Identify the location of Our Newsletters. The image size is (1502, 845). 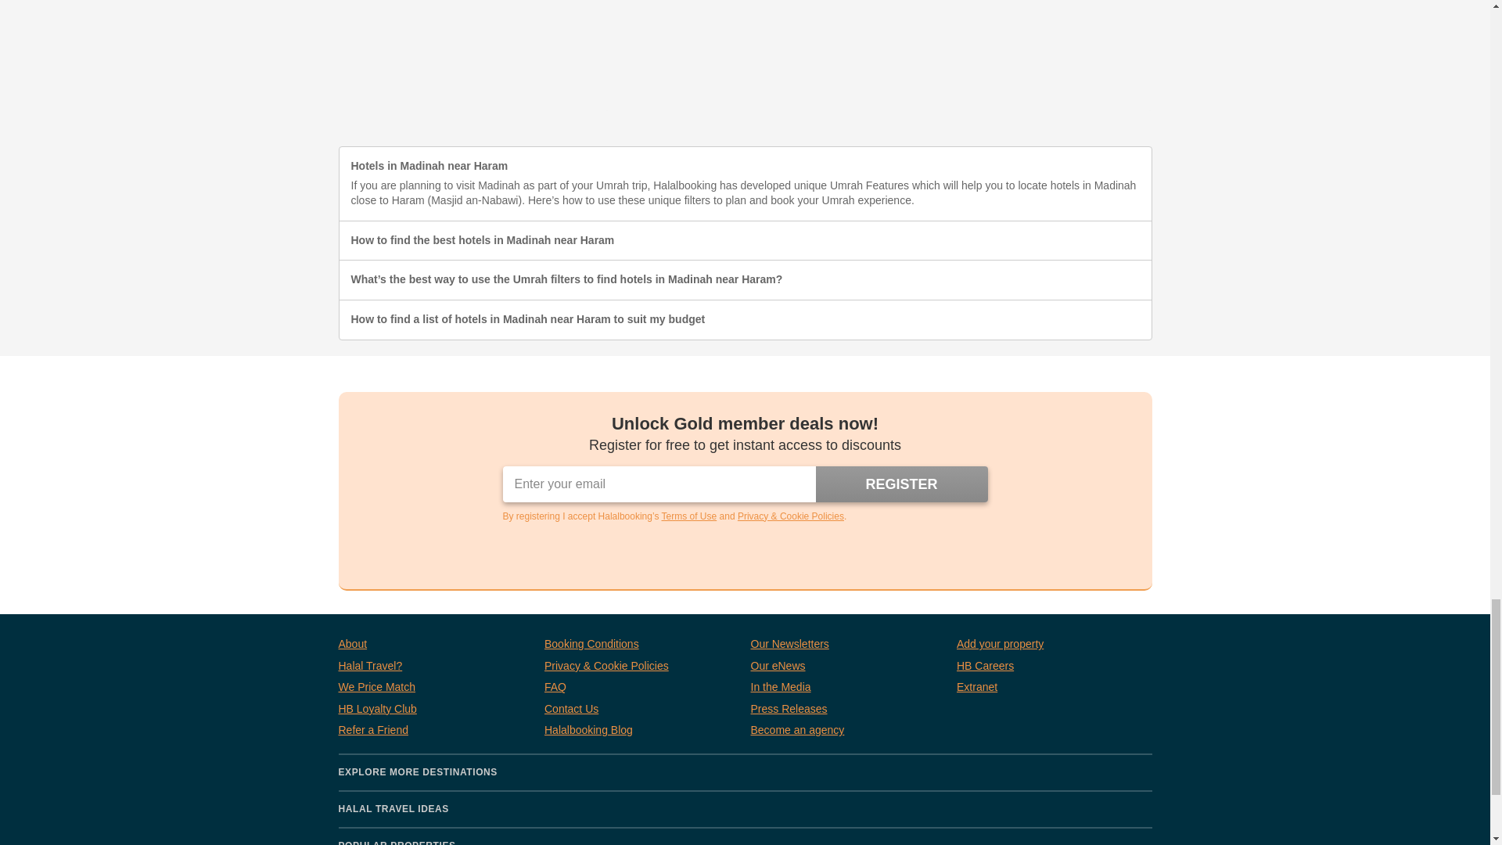
(790, 645).